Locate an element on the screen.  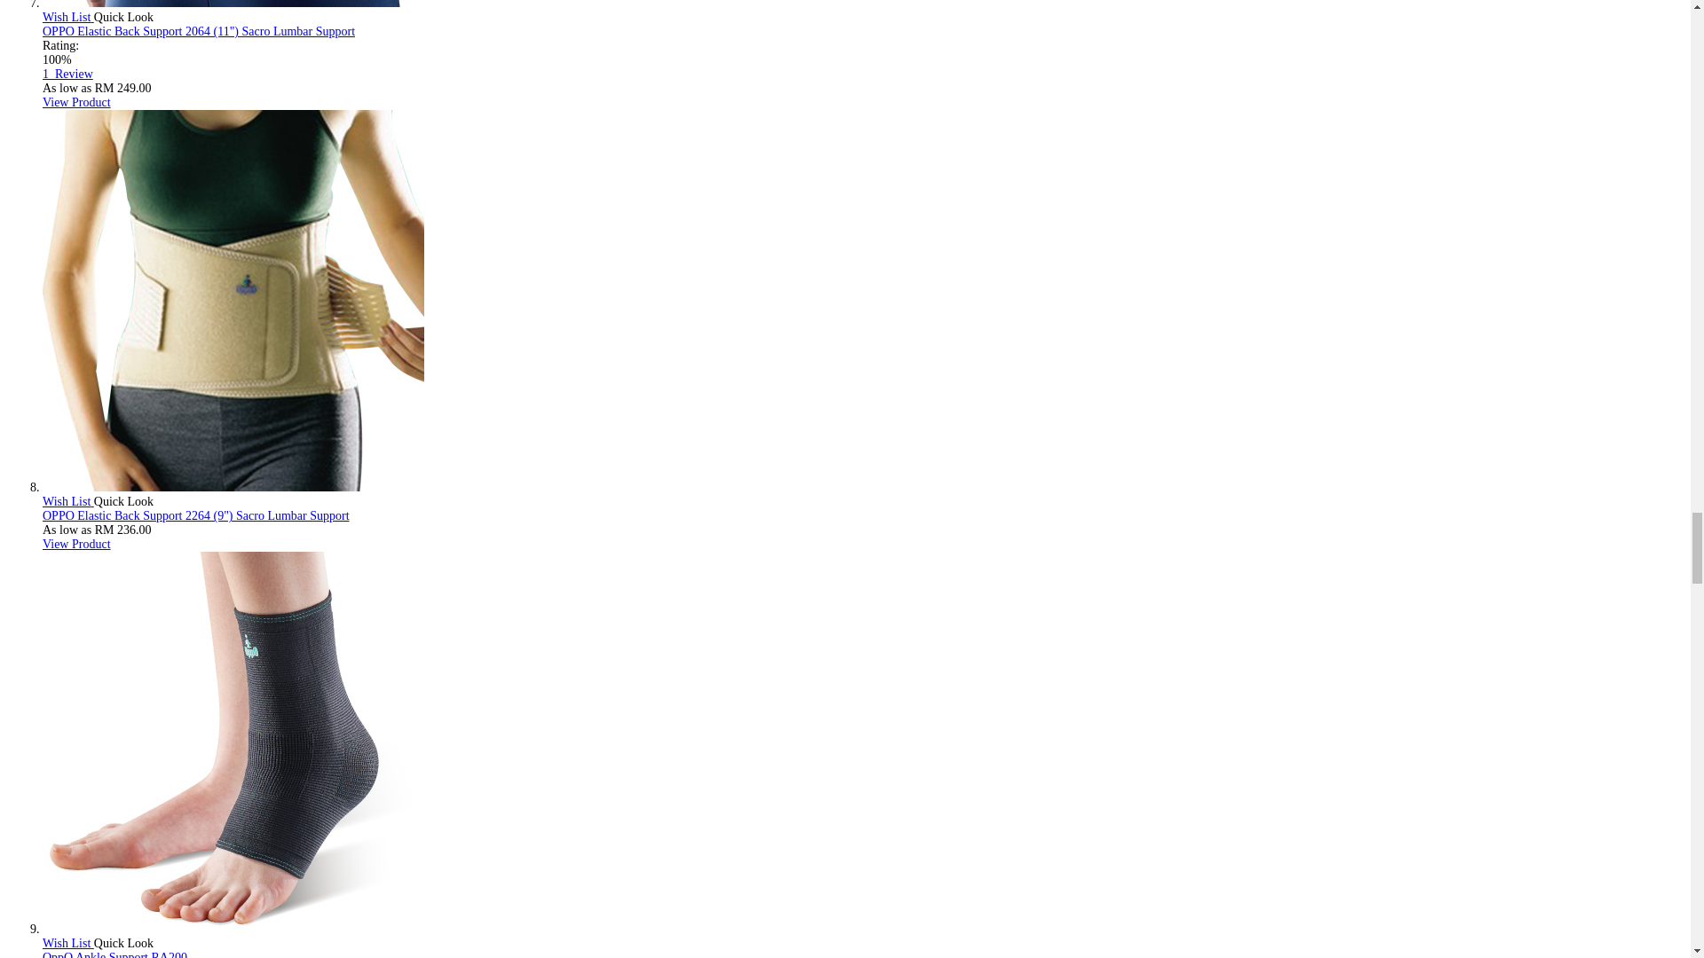
Wish List is located at coordinates (67, 502).